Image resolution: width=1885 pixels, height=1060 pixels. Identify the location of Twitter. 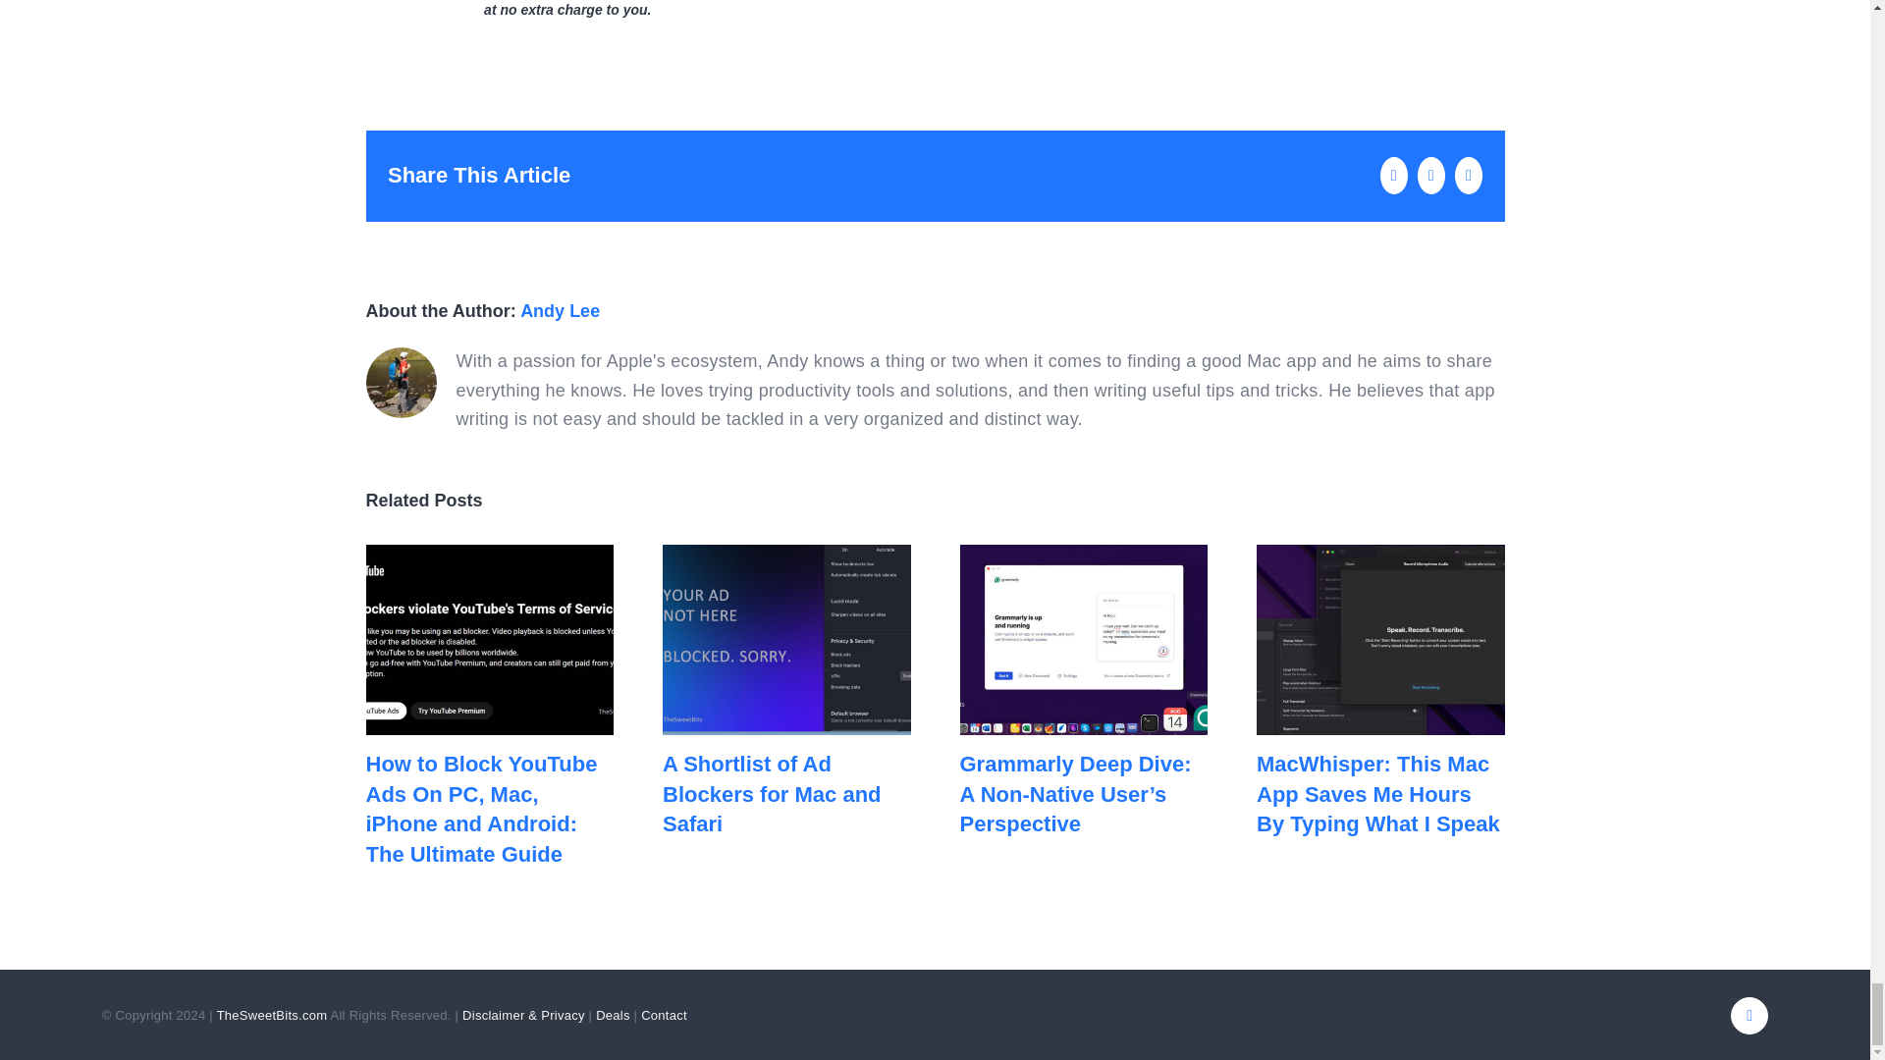
(1749, 1016).